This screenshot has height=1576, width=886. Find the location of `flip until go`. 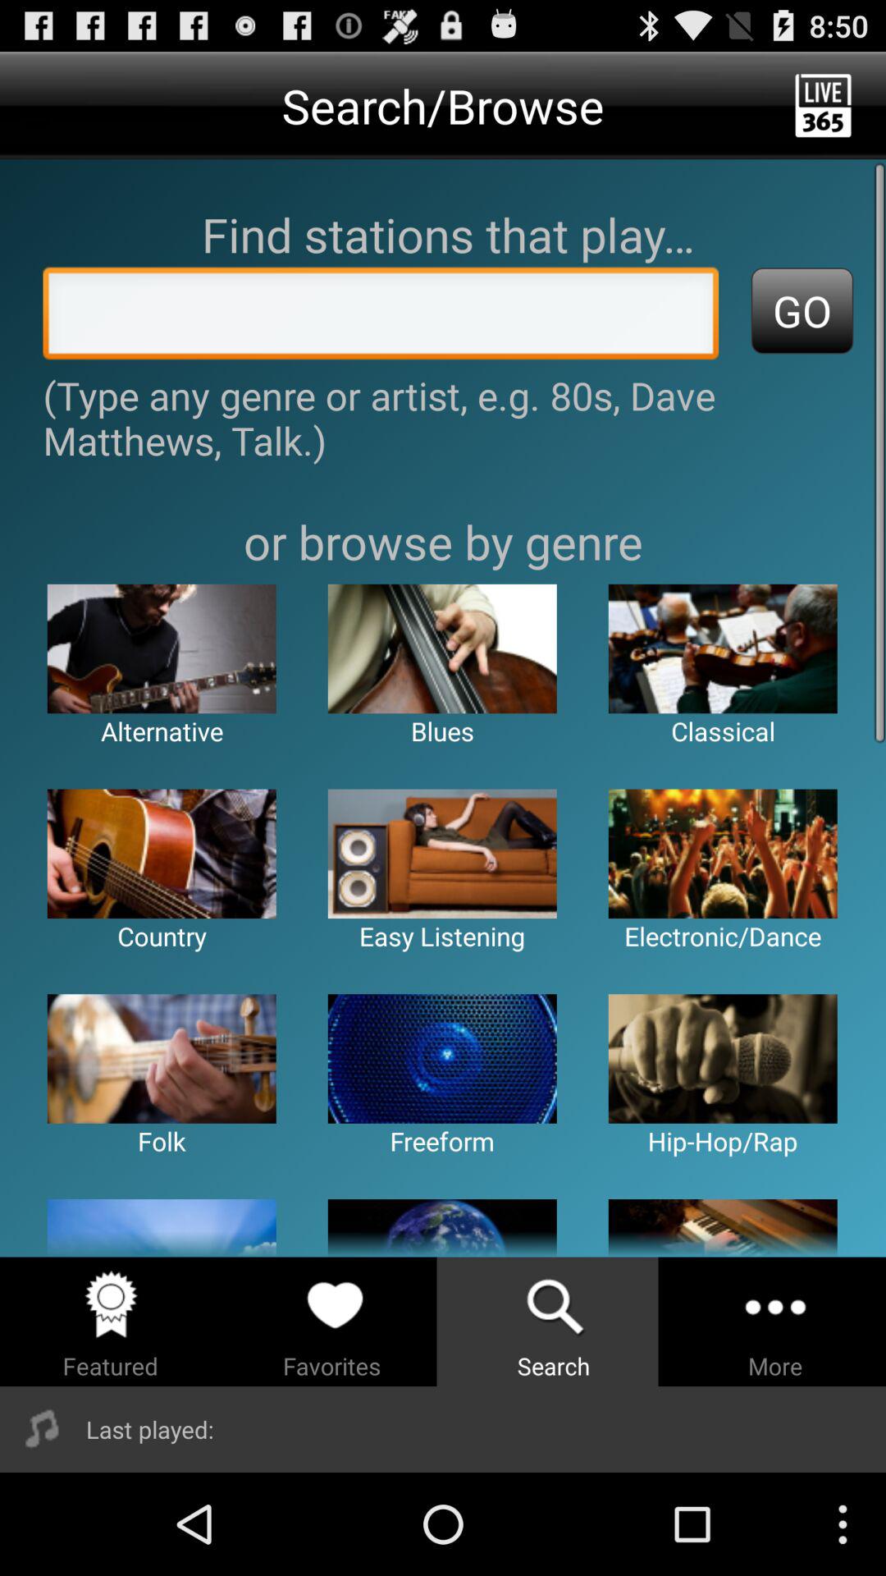

flip until go is located at coordinates (802, 310).